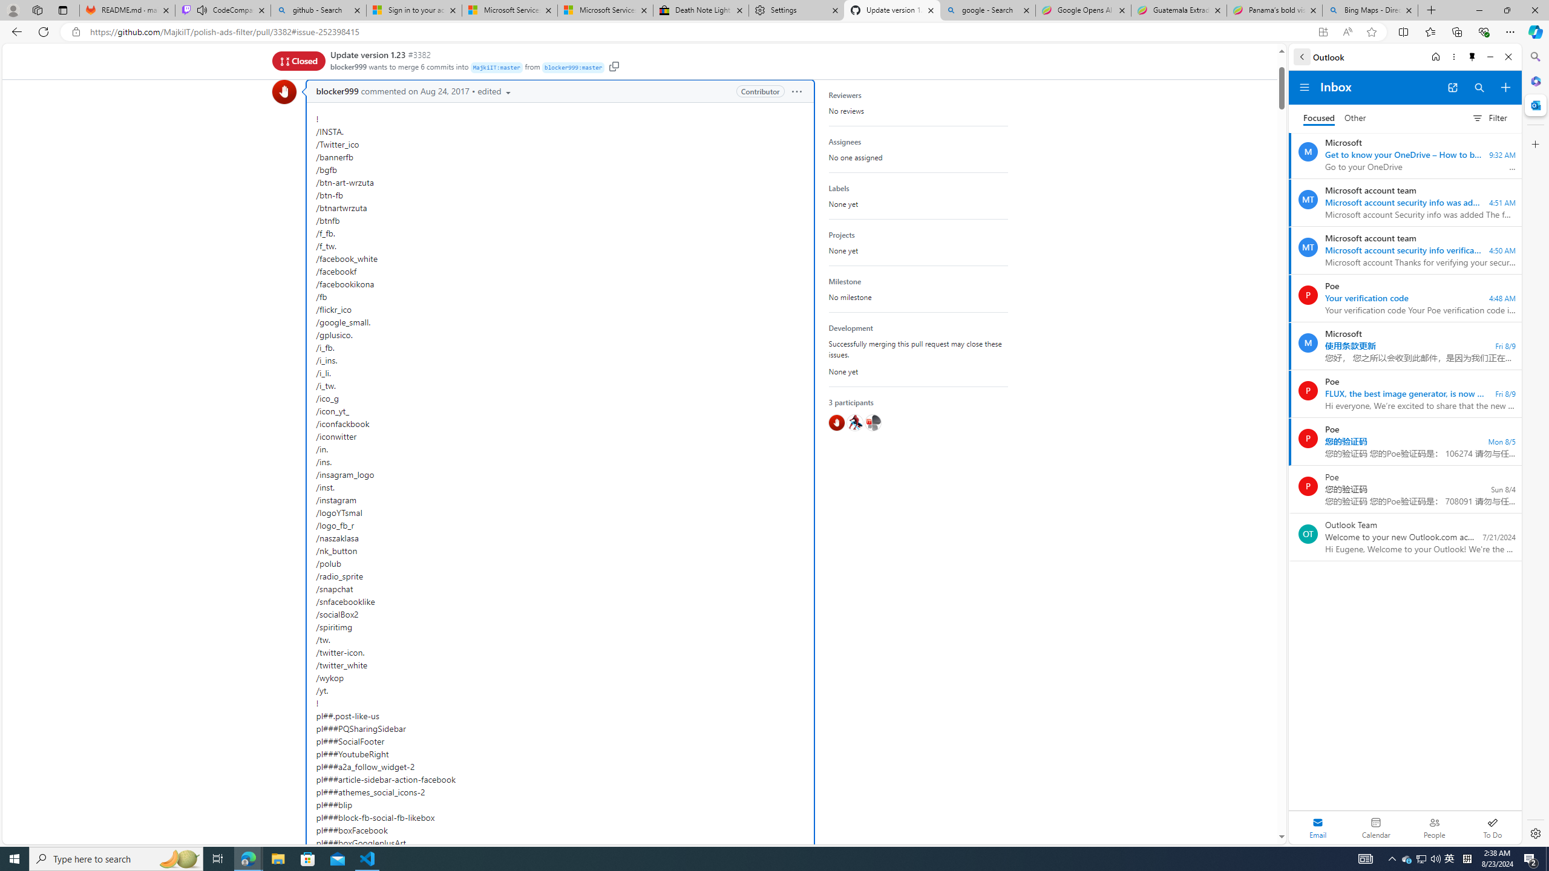  I want to click on Show options, so click(797, 92).